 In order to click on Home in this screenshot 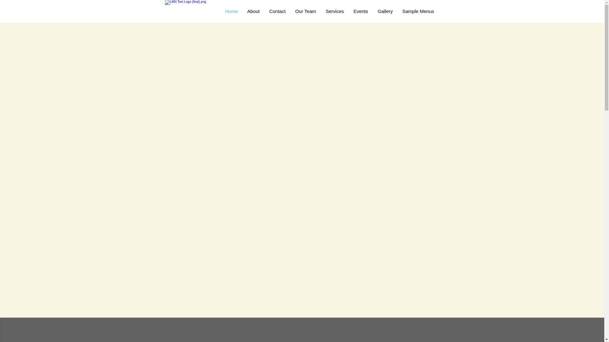, I will do `click(231, 11)`.